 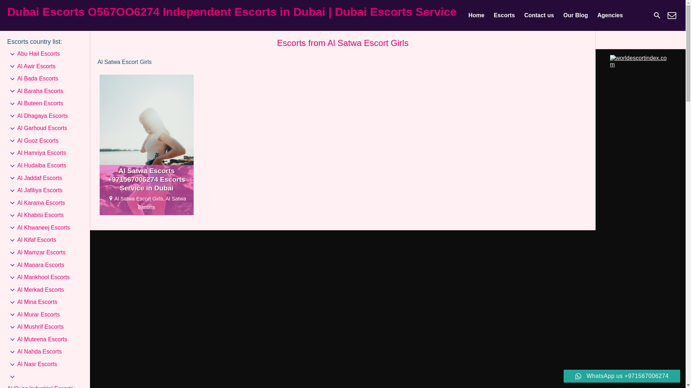 What do you see at coordinates (42, 128) in the screenshot?
I see `Al Garhoud Escorts` at bounding box center [42, 128].